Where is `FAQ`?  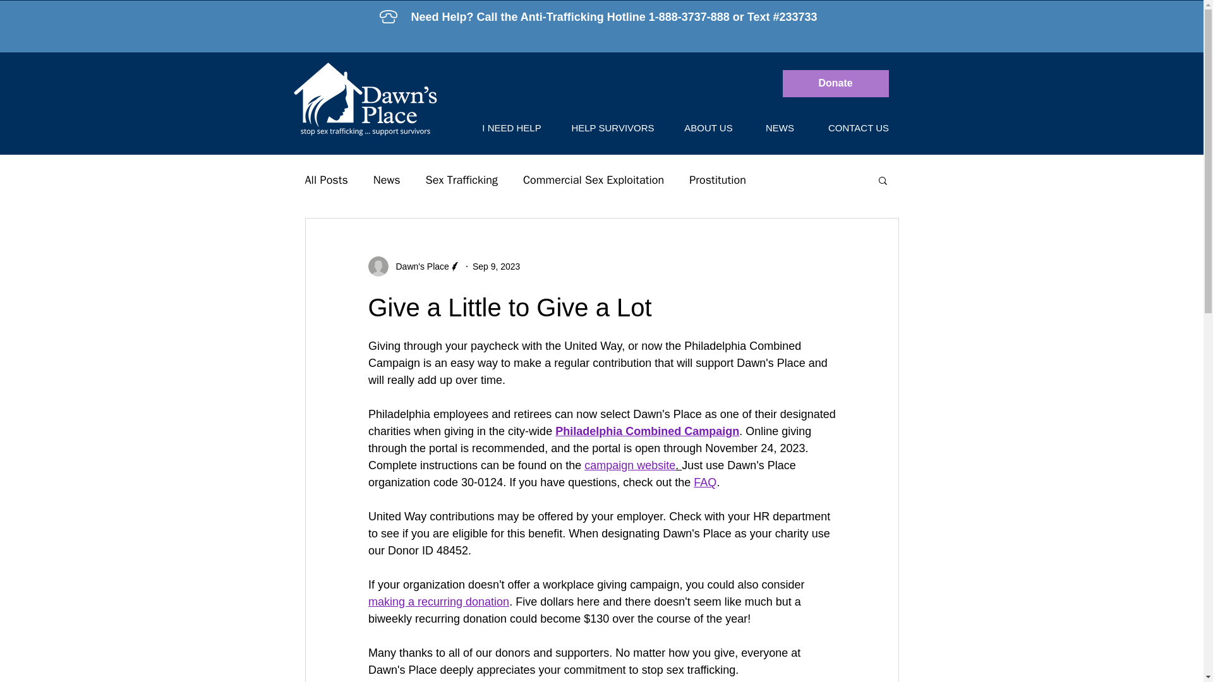
FAQ is located at coordinates (705, 482).